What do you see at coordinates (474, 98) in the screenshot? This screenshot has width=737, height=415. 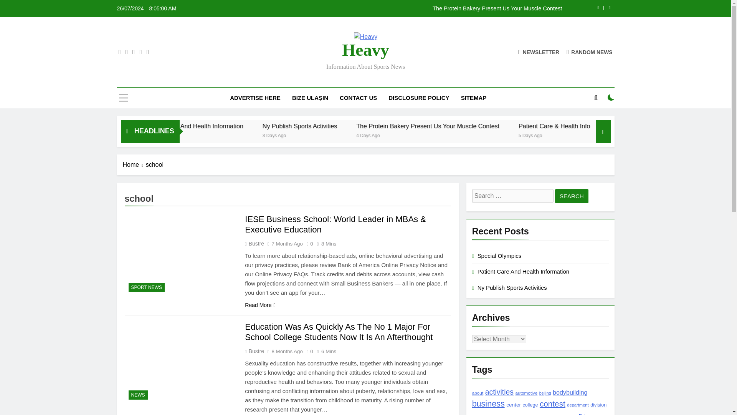 I see `SITEMAP` at bounding box center [474, 98].